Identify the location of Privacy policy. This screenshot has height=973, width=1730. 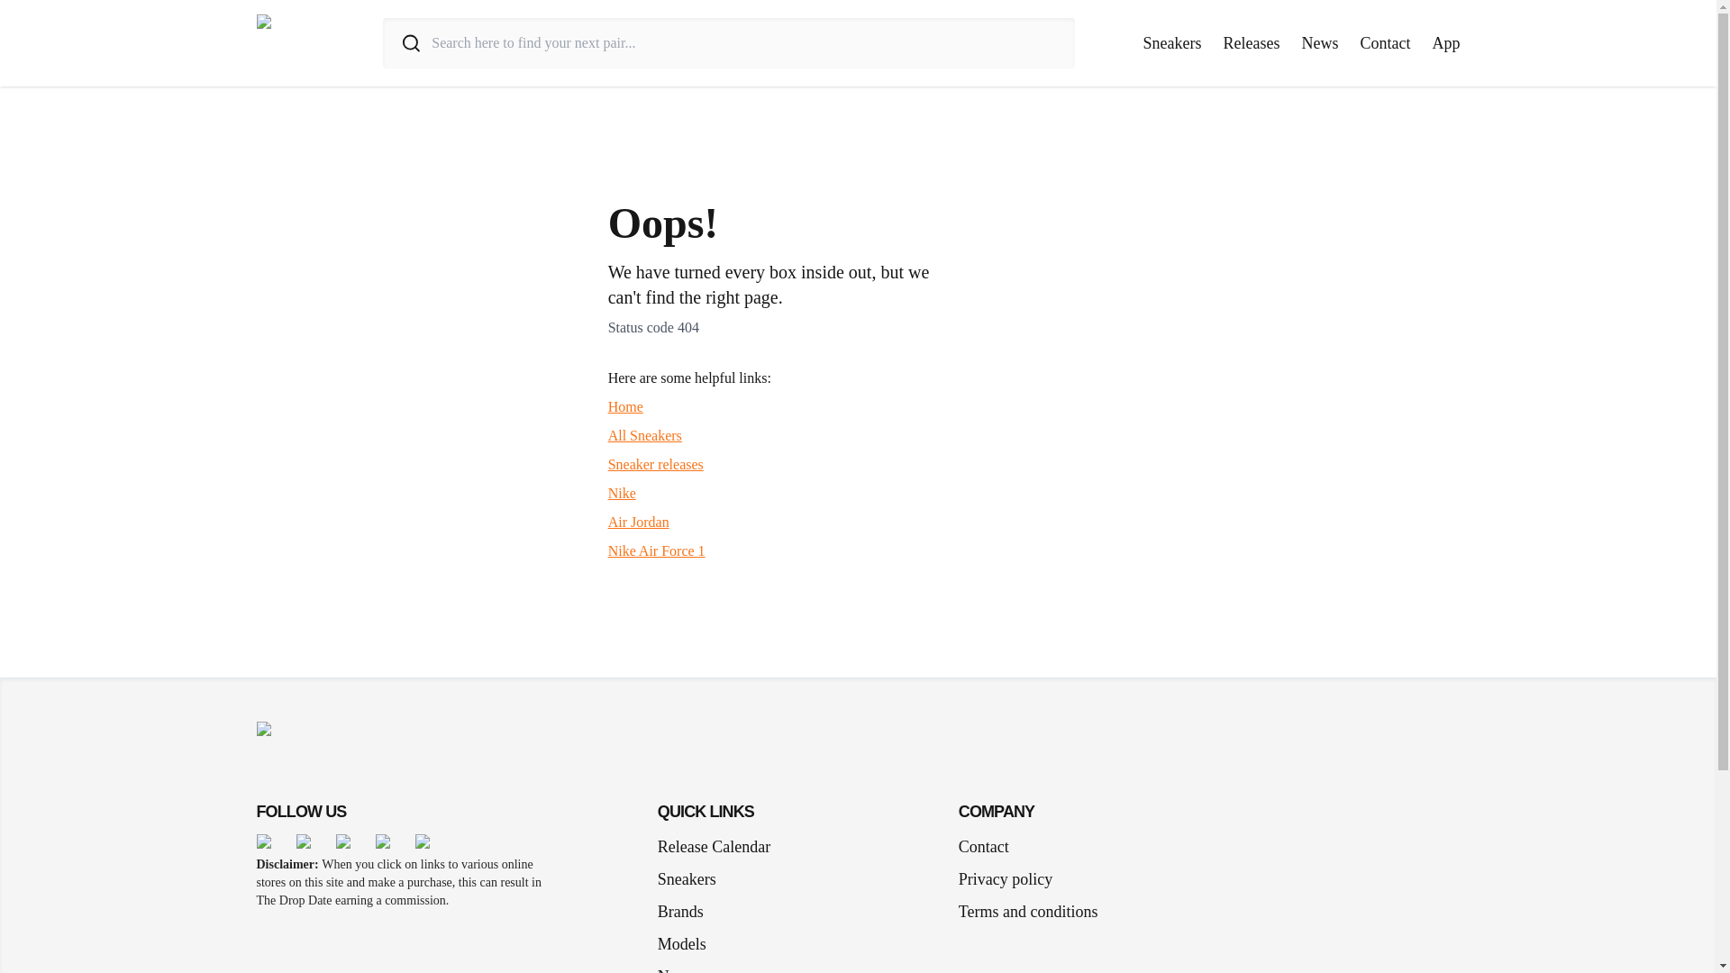
(1005, 879).